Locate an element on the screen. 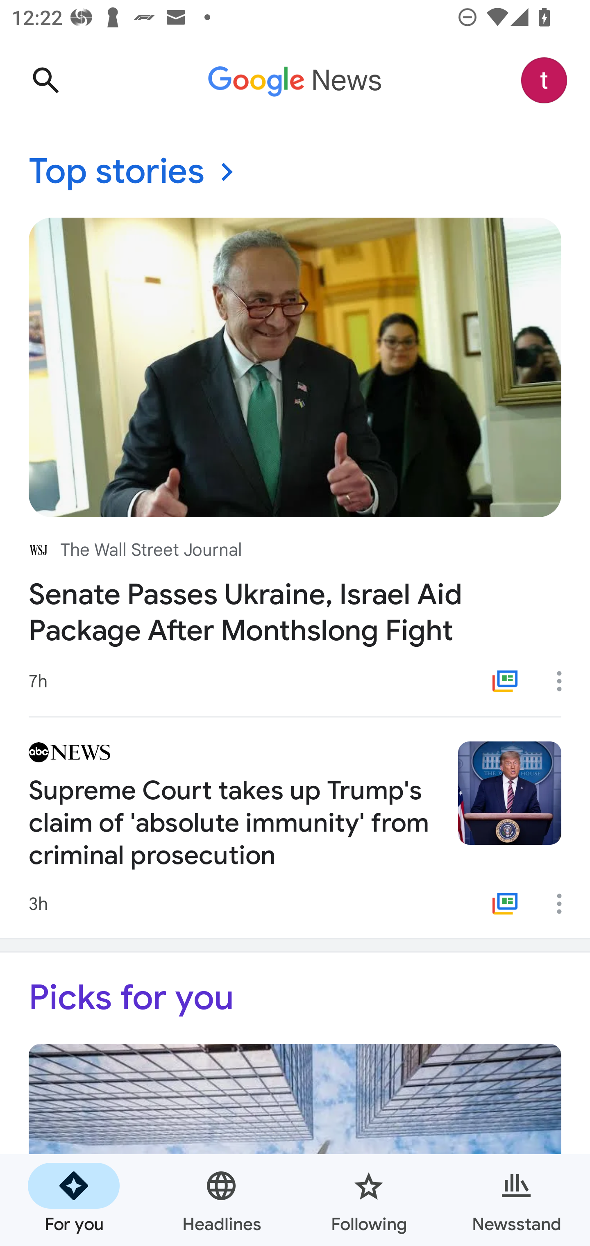  Top stories is located at coordinates (295, 172).